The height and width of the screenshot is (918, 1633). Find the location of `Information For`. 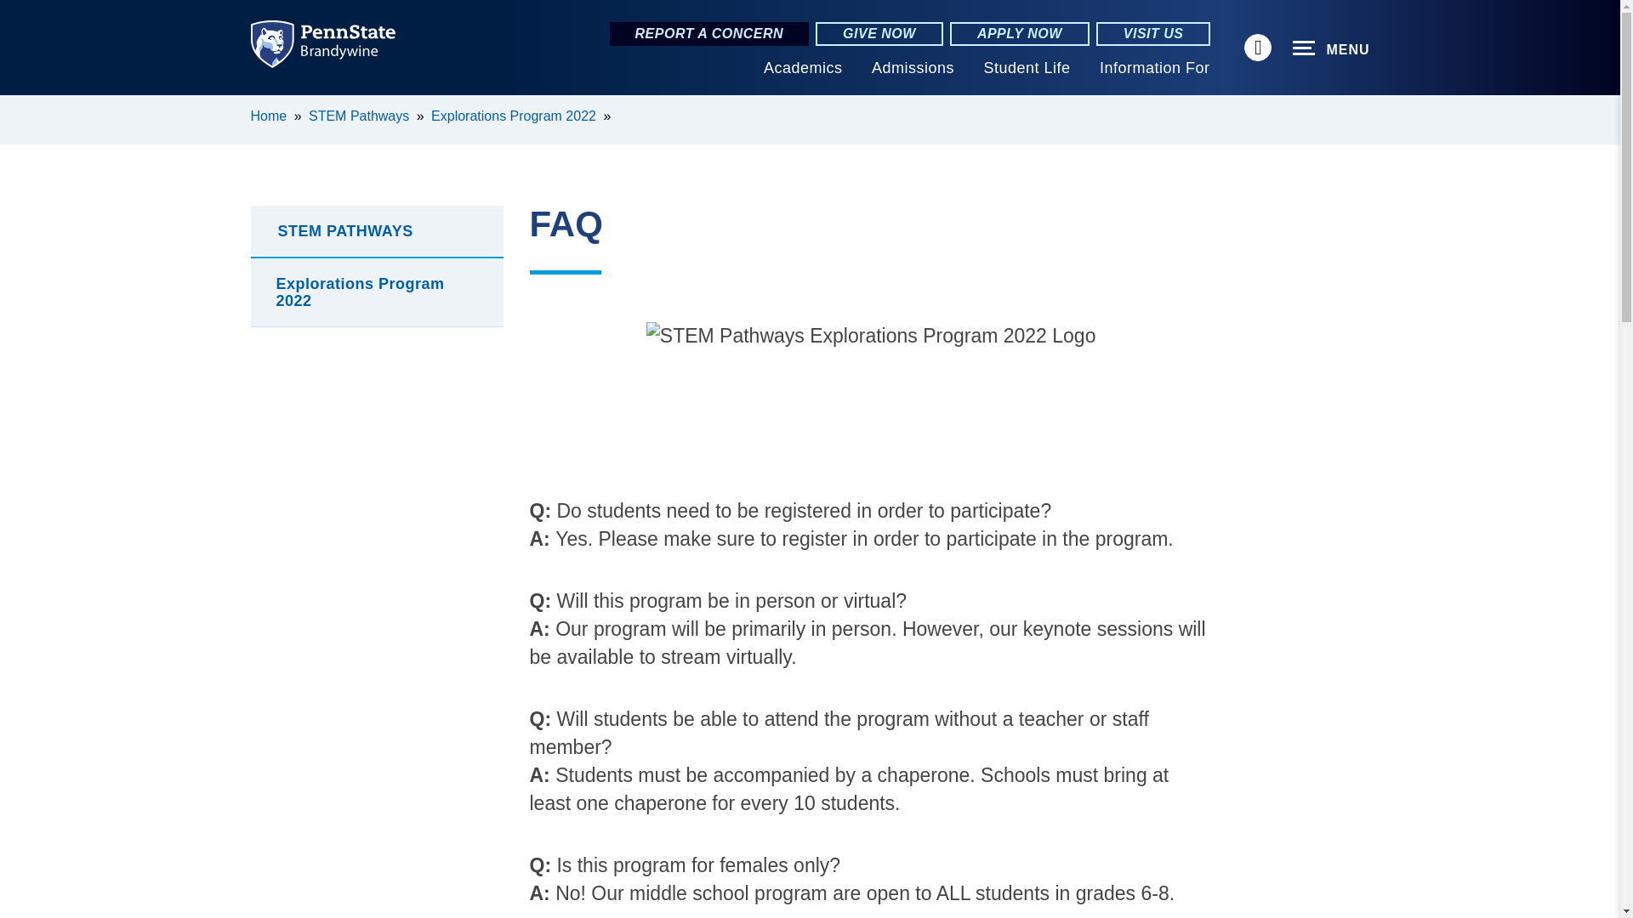

Information For is located at coordinates (1154, 68).